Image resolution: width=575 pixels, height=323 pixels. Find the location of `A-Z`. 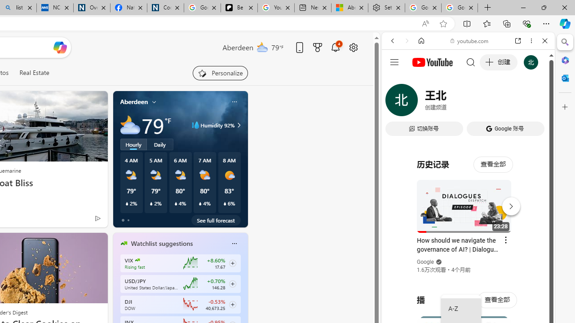

A-Z is located at coordinates (461, 309).